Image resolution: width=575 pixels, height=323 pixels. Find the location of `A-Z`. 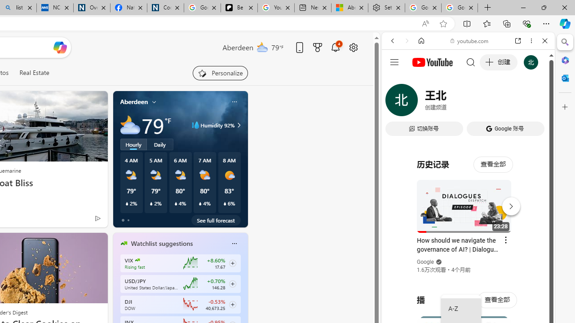

A-Z is located at coordinates (461, 309).